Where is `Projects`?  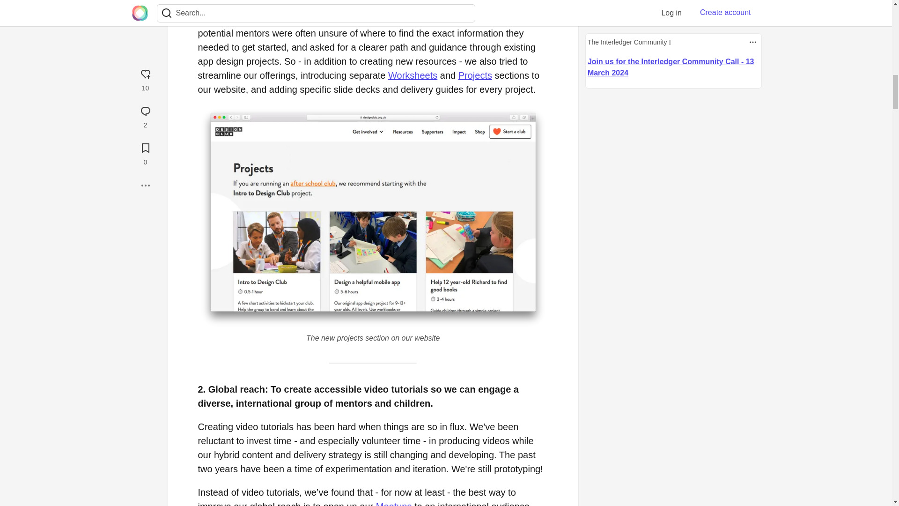
Projects is located at coordinates (475, 75).